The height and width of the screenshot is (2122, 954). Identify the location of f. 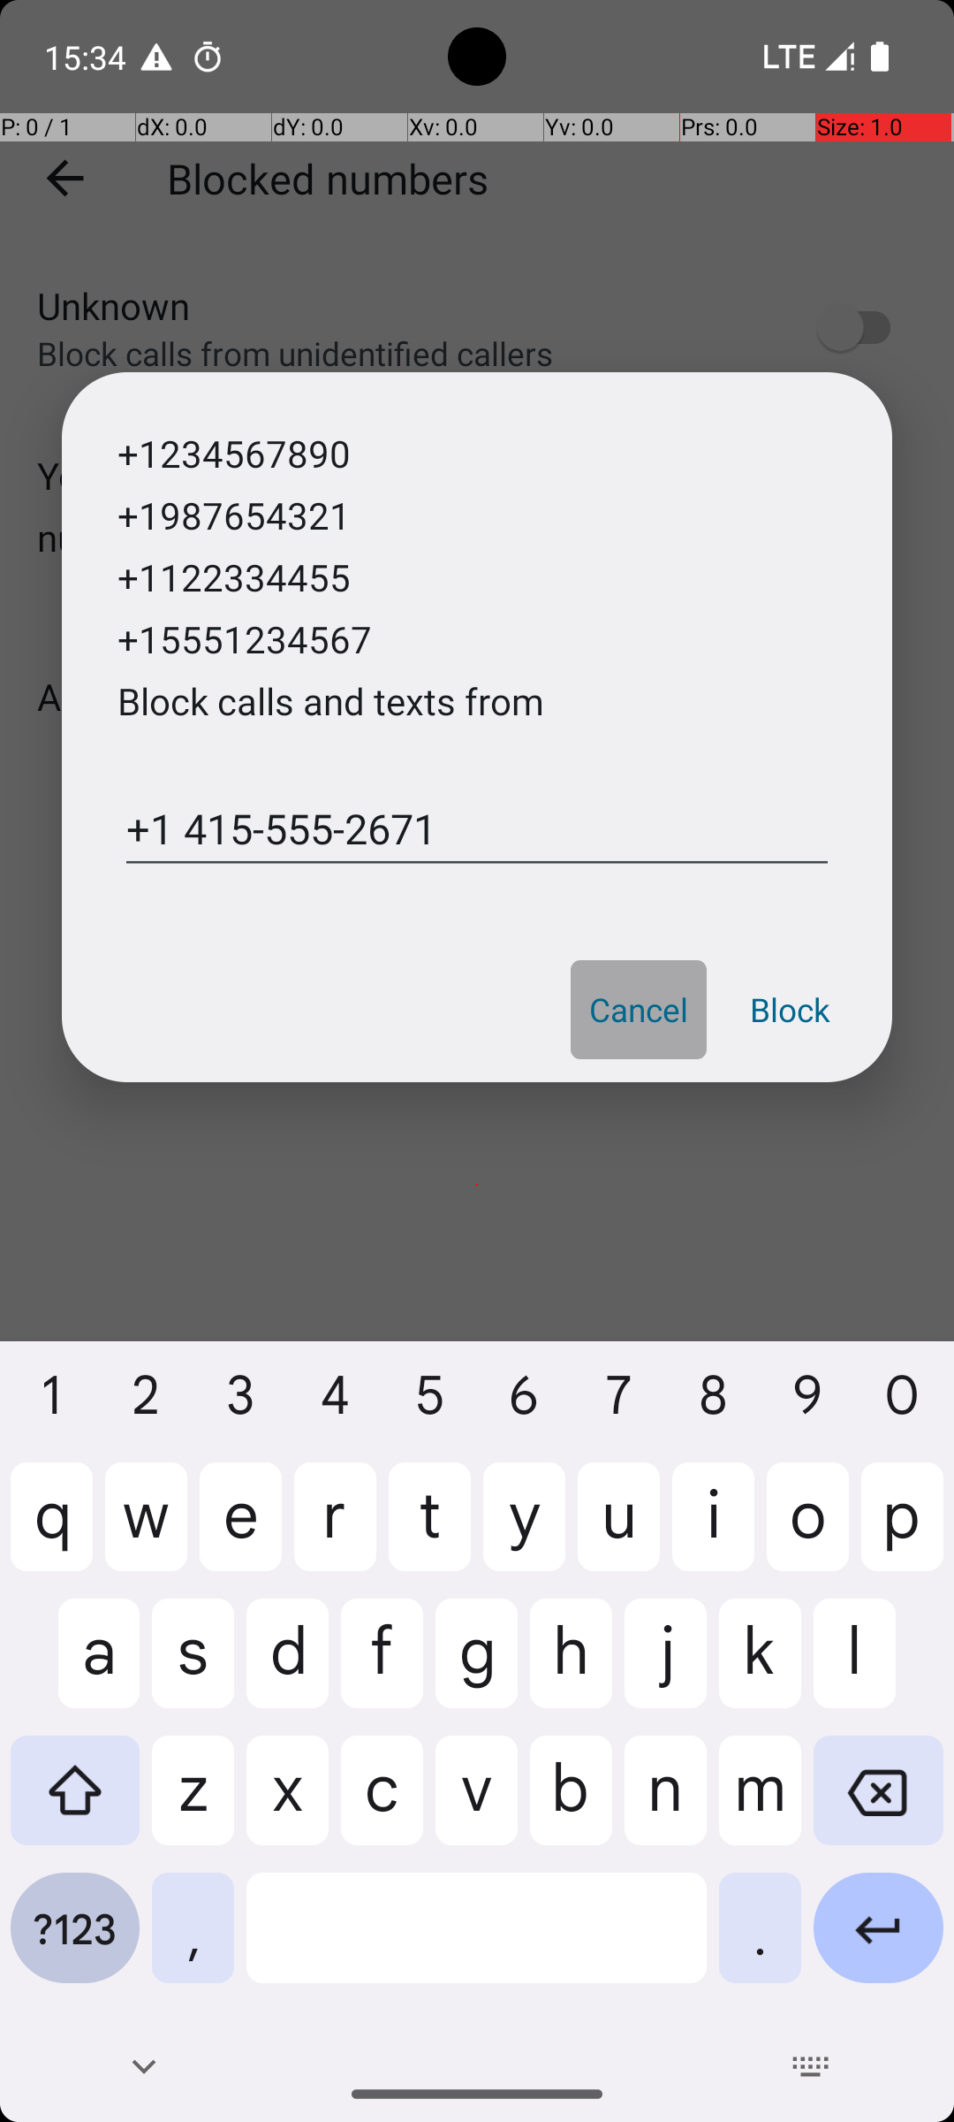
(382, 1668).